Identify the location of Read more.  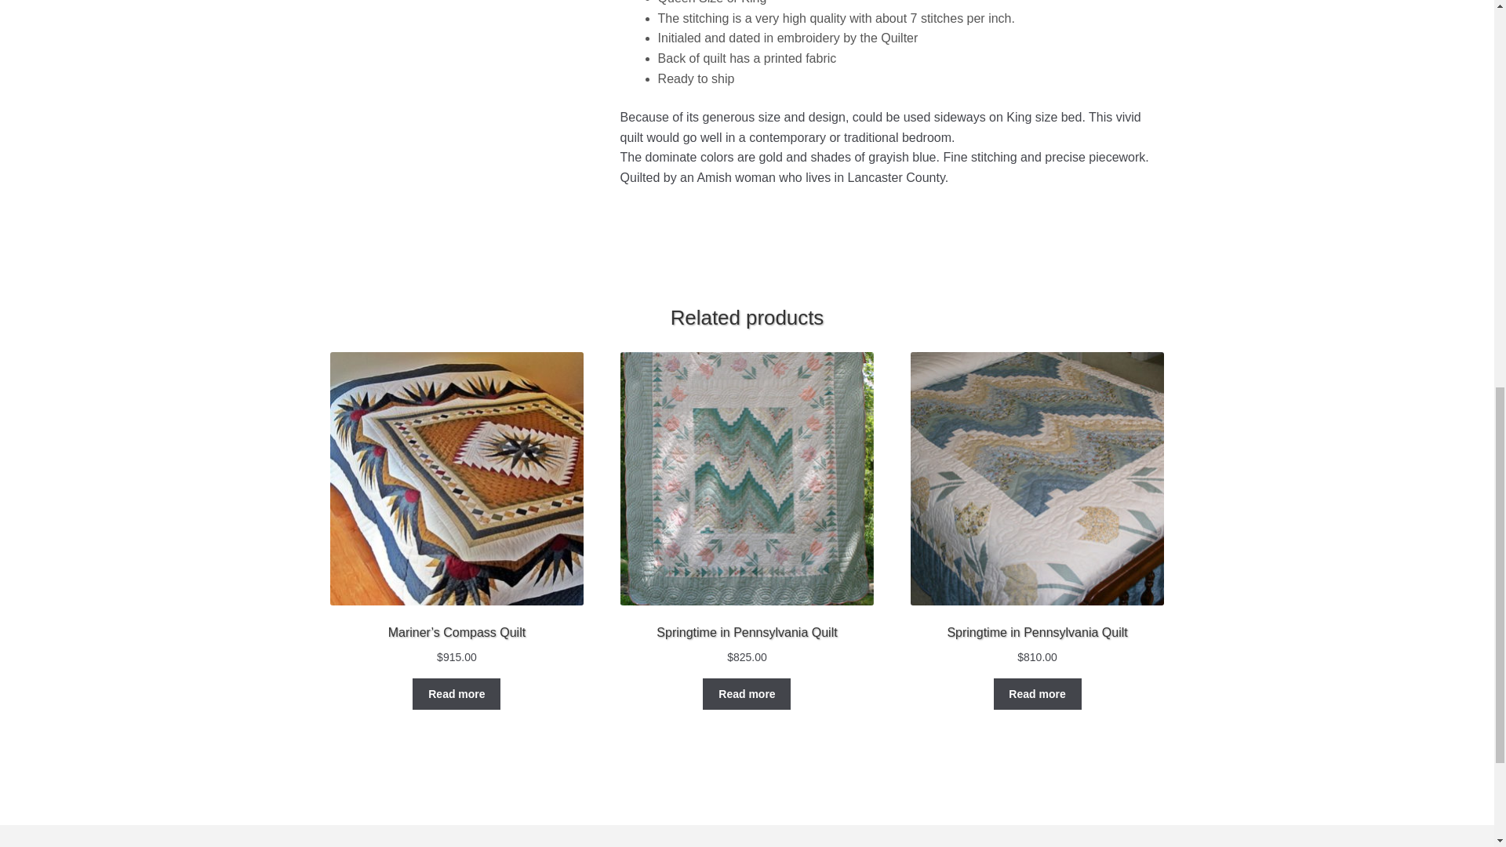
(1037, 694).